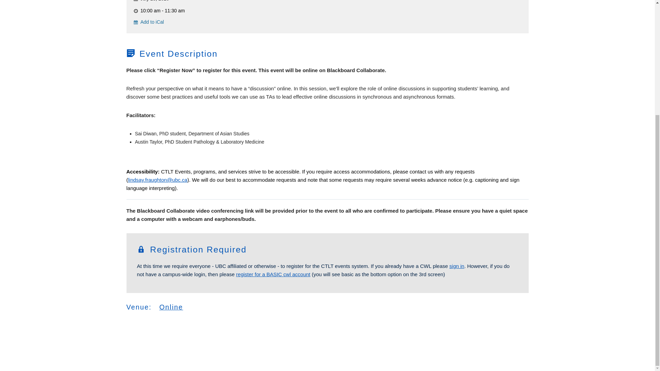 The image size is (660, 371). Describe the element at coordinates (273, 274) in the screenshot. I see `Register for a UBC CWL` at that location.